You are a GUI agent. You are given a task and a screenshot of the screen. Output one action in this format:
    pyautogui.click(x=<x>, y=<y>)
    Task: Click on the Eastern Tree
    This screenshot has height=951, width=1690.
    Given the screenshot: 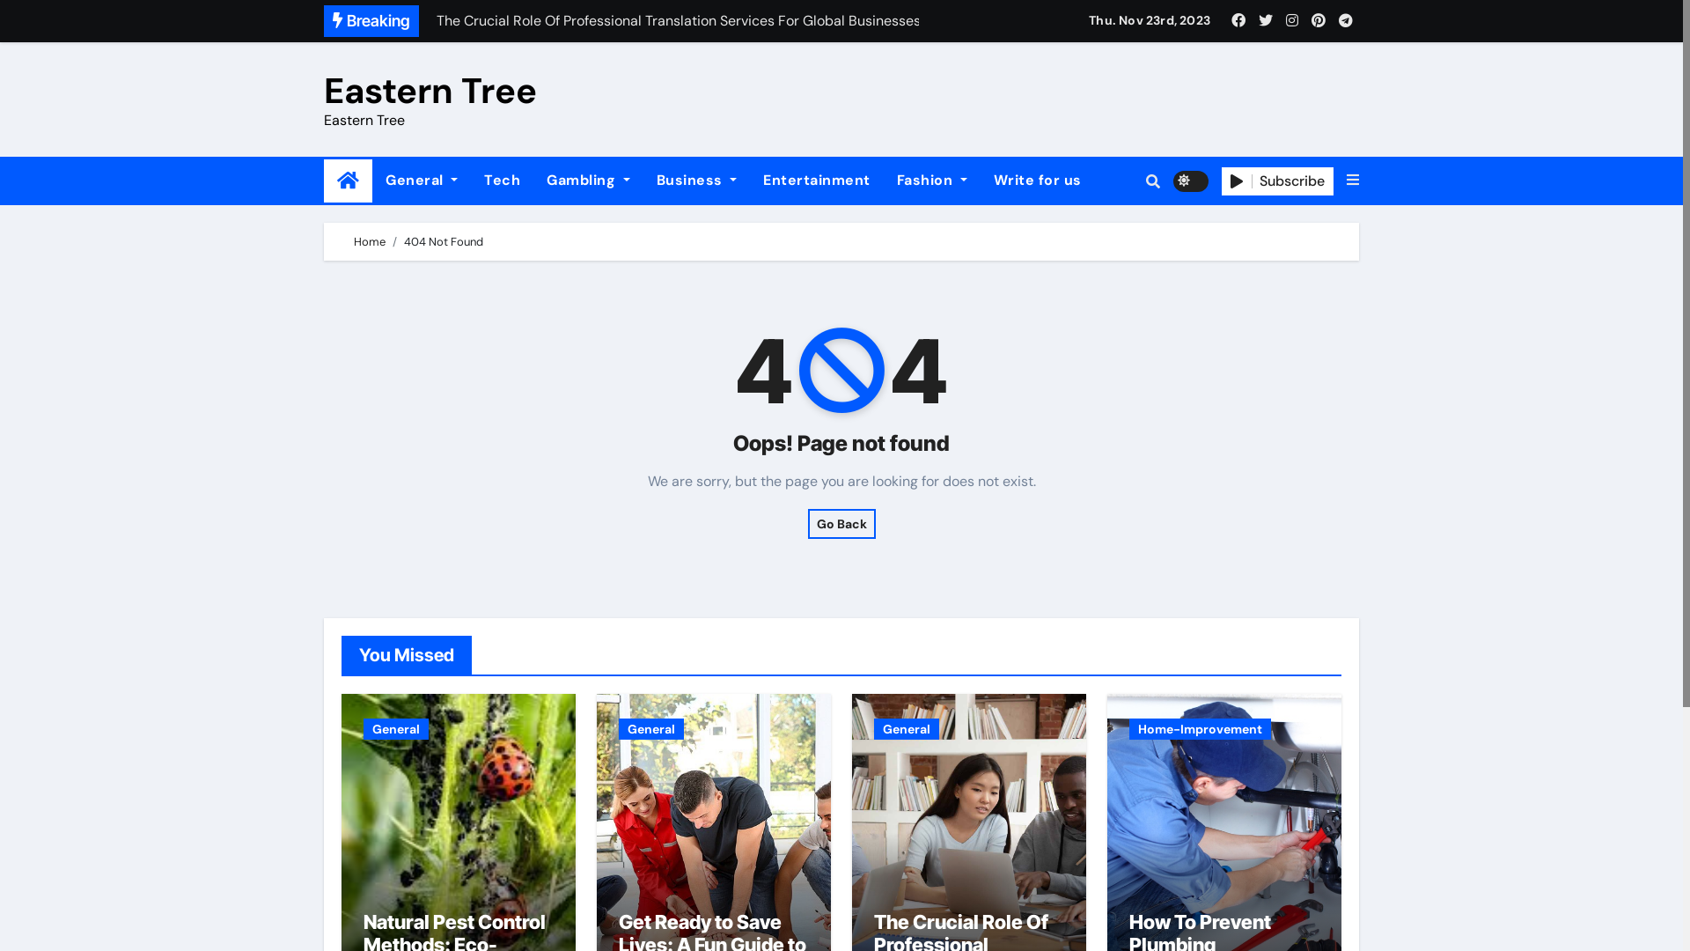 What is the action you would take?
    pyautogui.click(x=430, y=91)
    